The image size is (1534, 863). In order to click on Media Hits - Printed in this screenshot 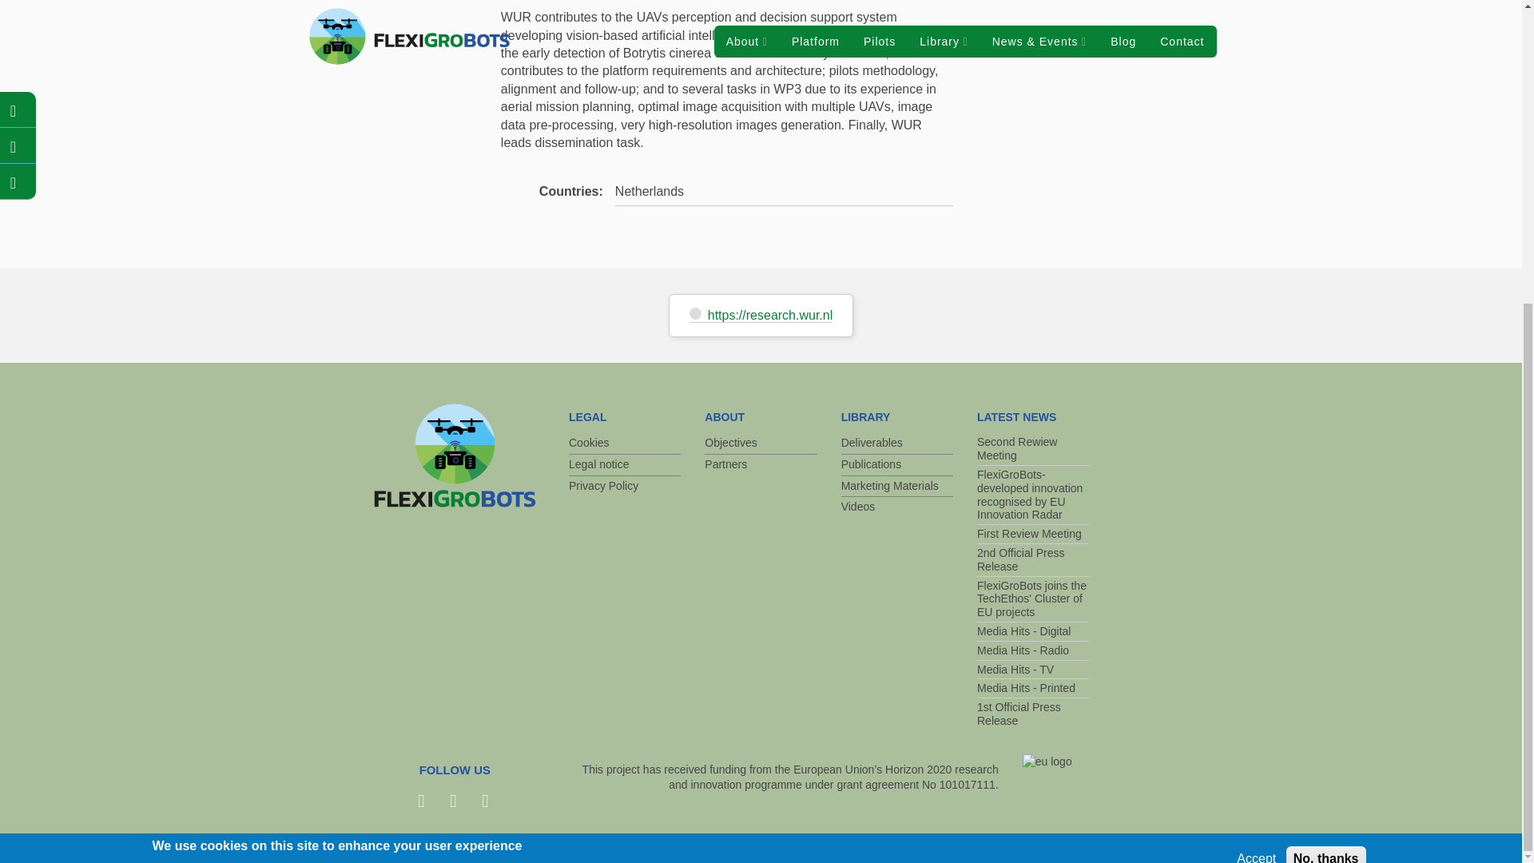, I will do `click(1033, 688)`.